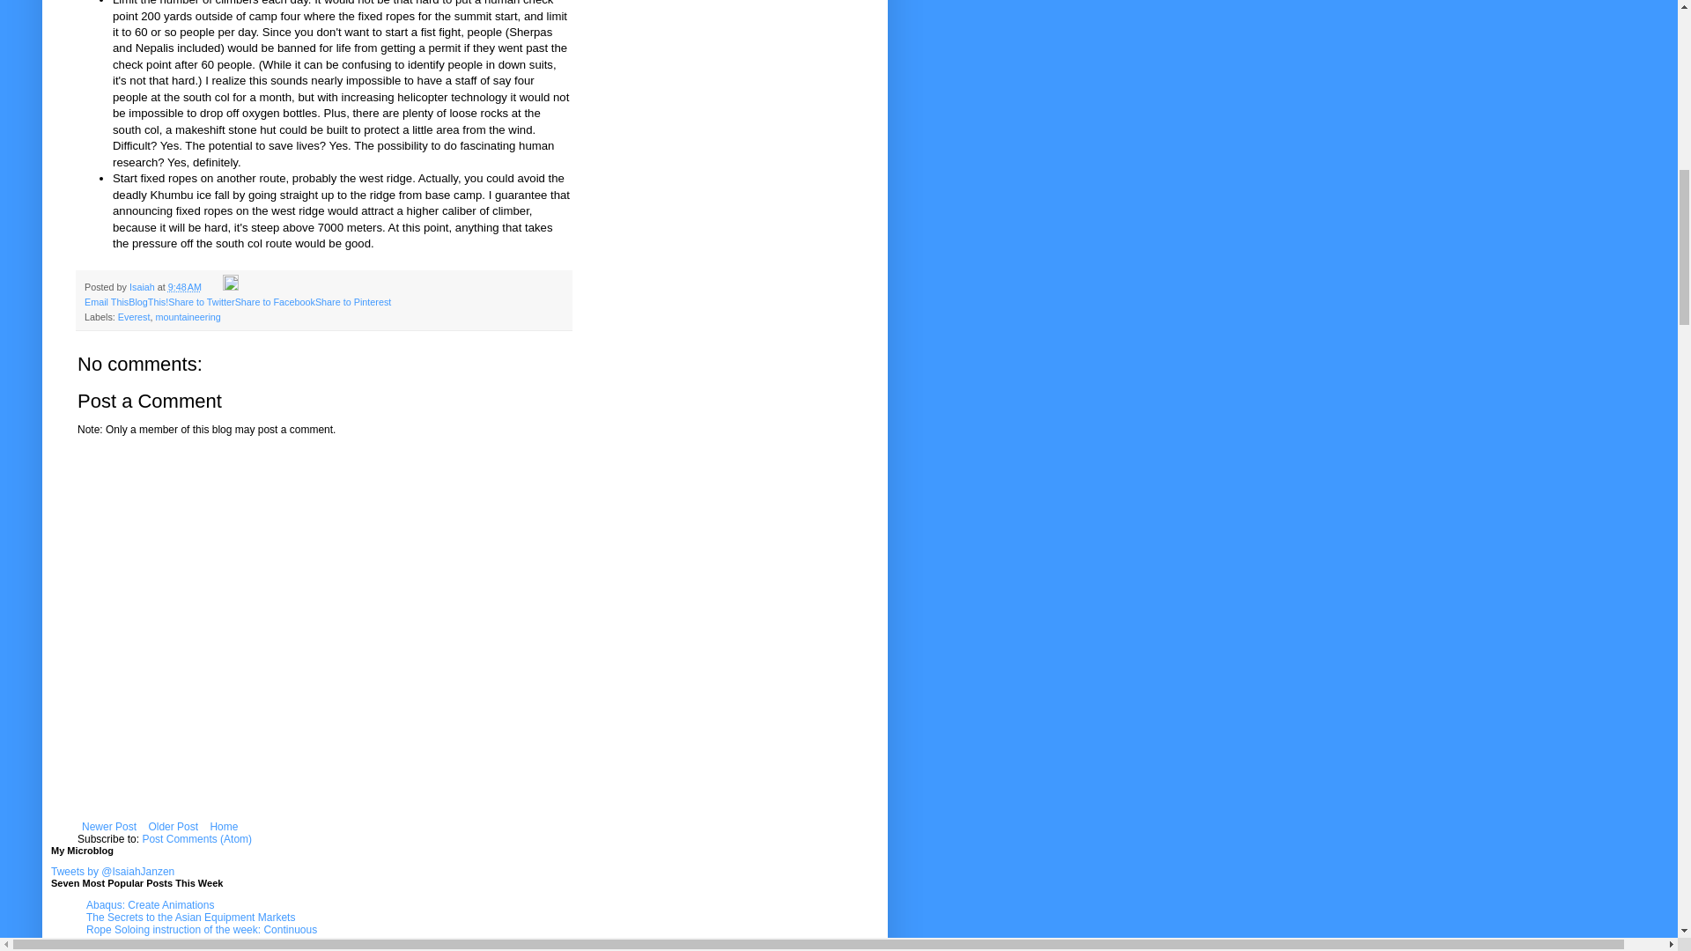  I want to click on Isaiah, so click(143, 286).